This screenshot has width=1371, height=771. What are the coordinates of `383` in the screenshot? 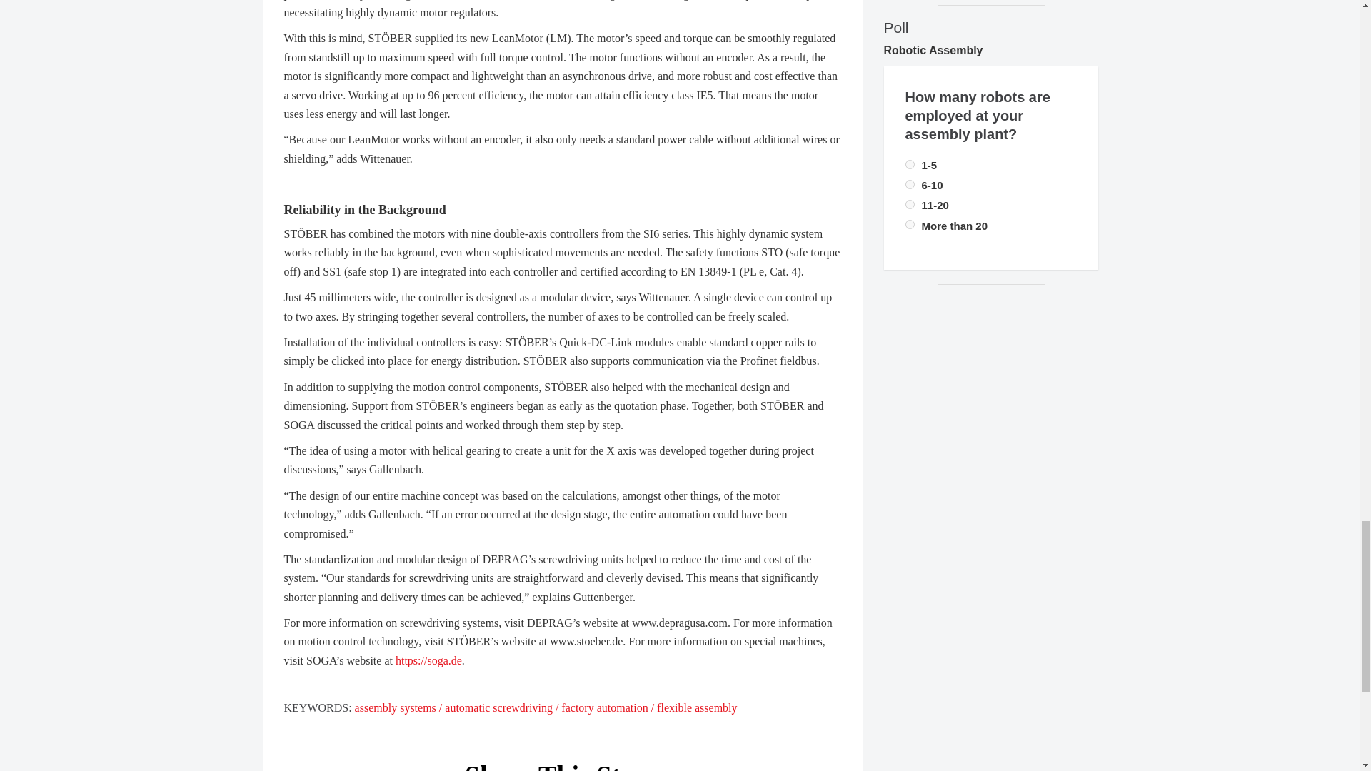 It's located at (910, 204).